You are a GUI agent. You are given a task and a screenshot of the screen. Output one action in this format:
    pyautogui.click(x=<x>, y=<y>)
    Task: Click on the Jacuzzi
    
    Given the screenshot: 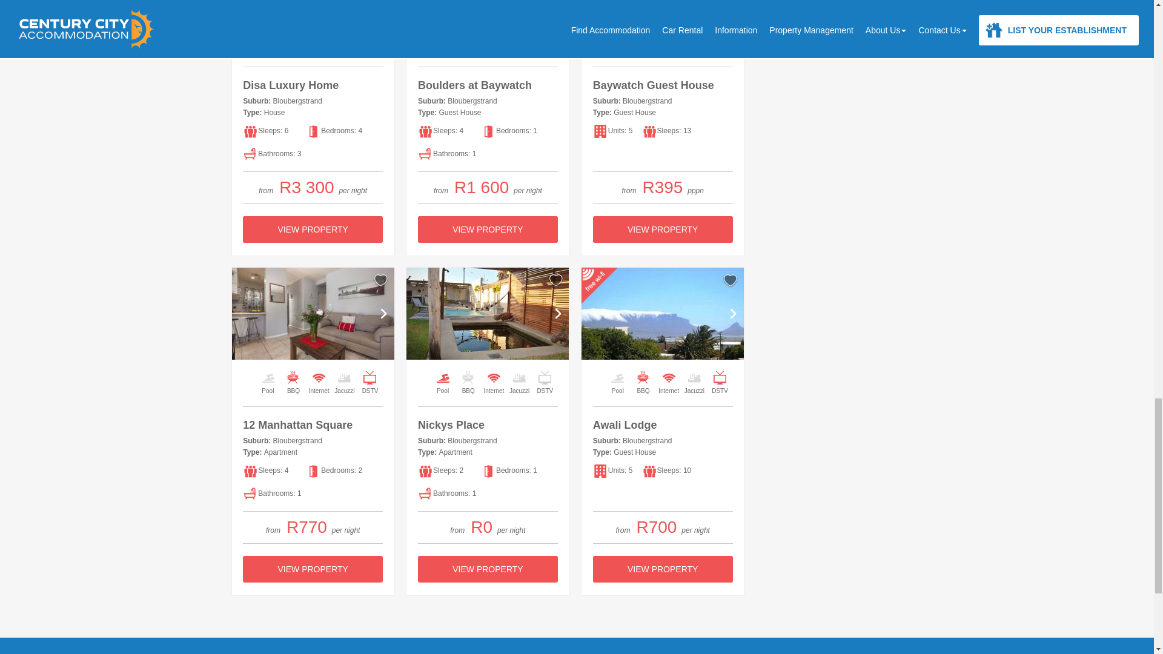 What is the action you would take?
    pyautogui.click(x=694, y=38)
    